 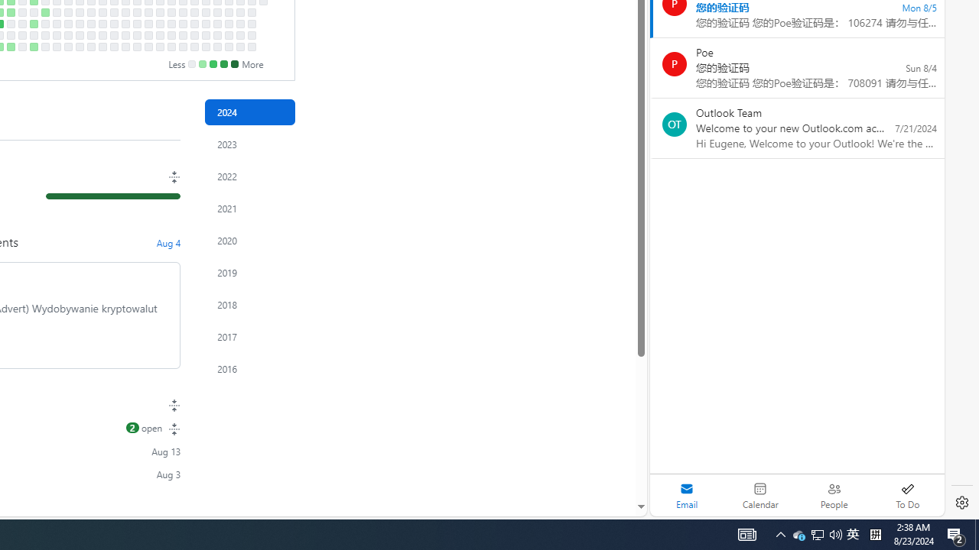 What do you see at coordinates (171, 47) in the screenshot?
I see `No contributions on November 9th.` at bounding box center [171, 47].